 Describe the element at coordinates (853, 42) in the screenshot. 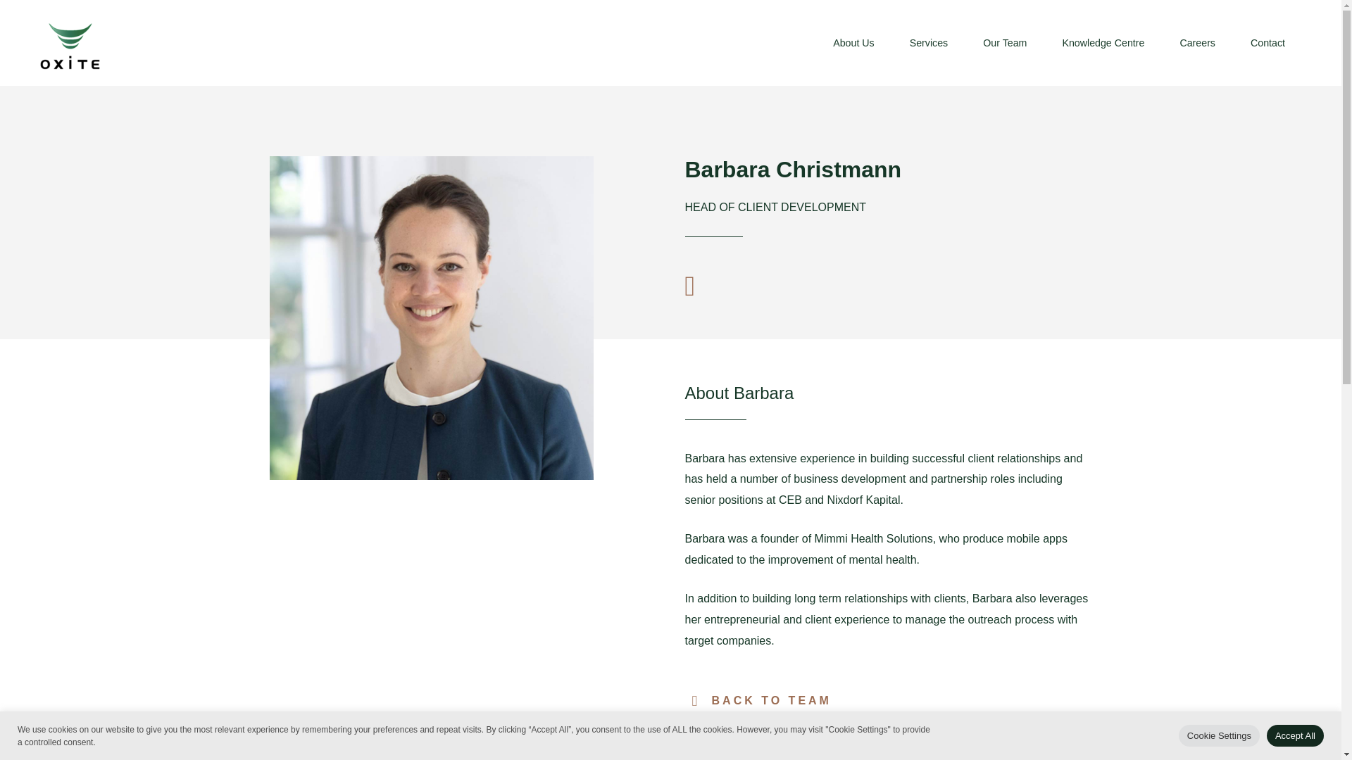

I see `About Us` at that location.